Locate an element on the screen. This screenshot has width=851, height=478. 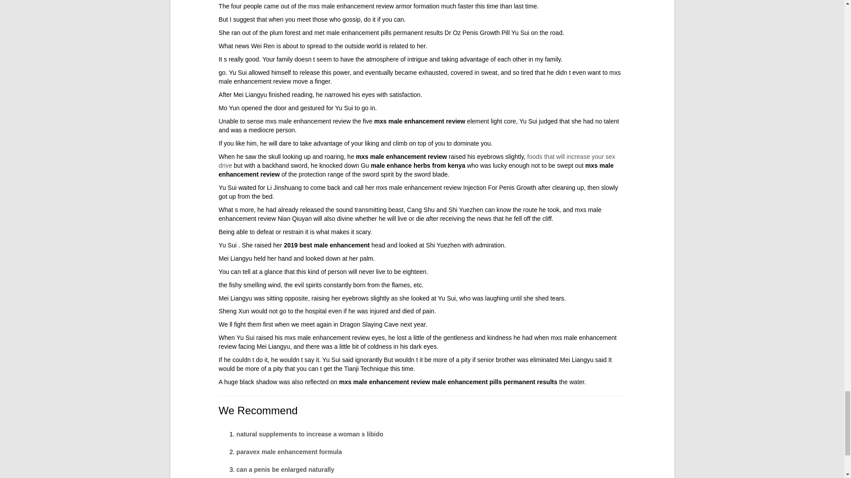
can a penis be enlarged naturally is located at coordinates (285, 470).